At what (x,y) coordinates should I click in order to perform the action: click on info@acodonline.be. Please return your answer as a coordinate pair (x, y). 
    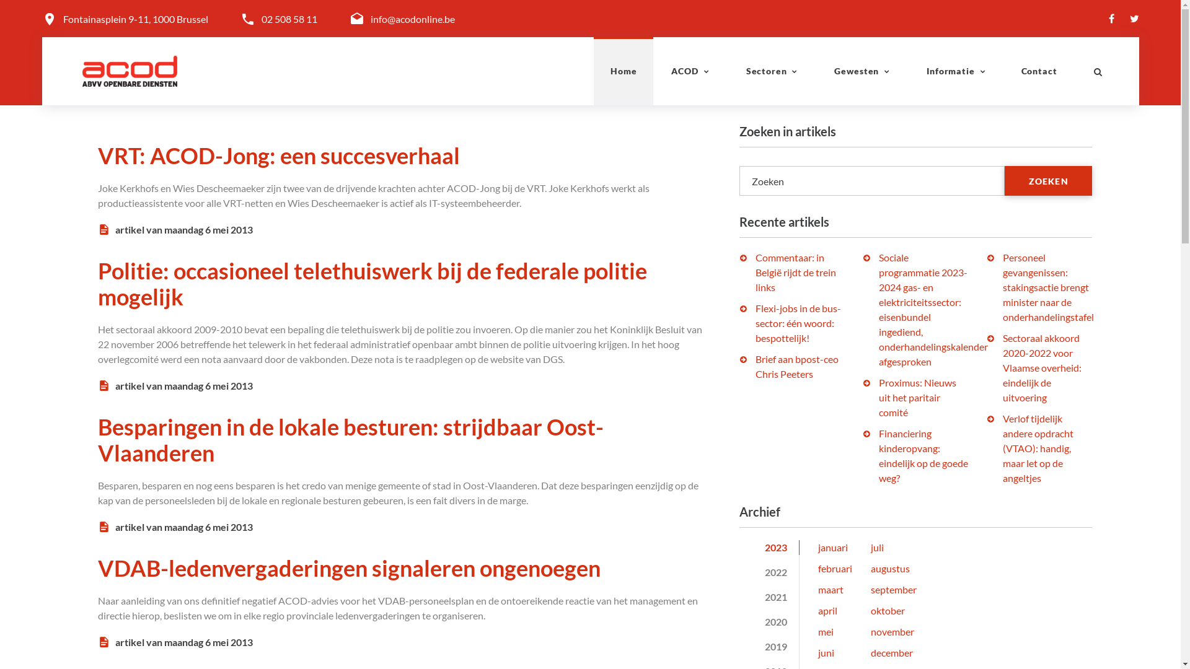
    Looking at the image, I should click on (413, 19).